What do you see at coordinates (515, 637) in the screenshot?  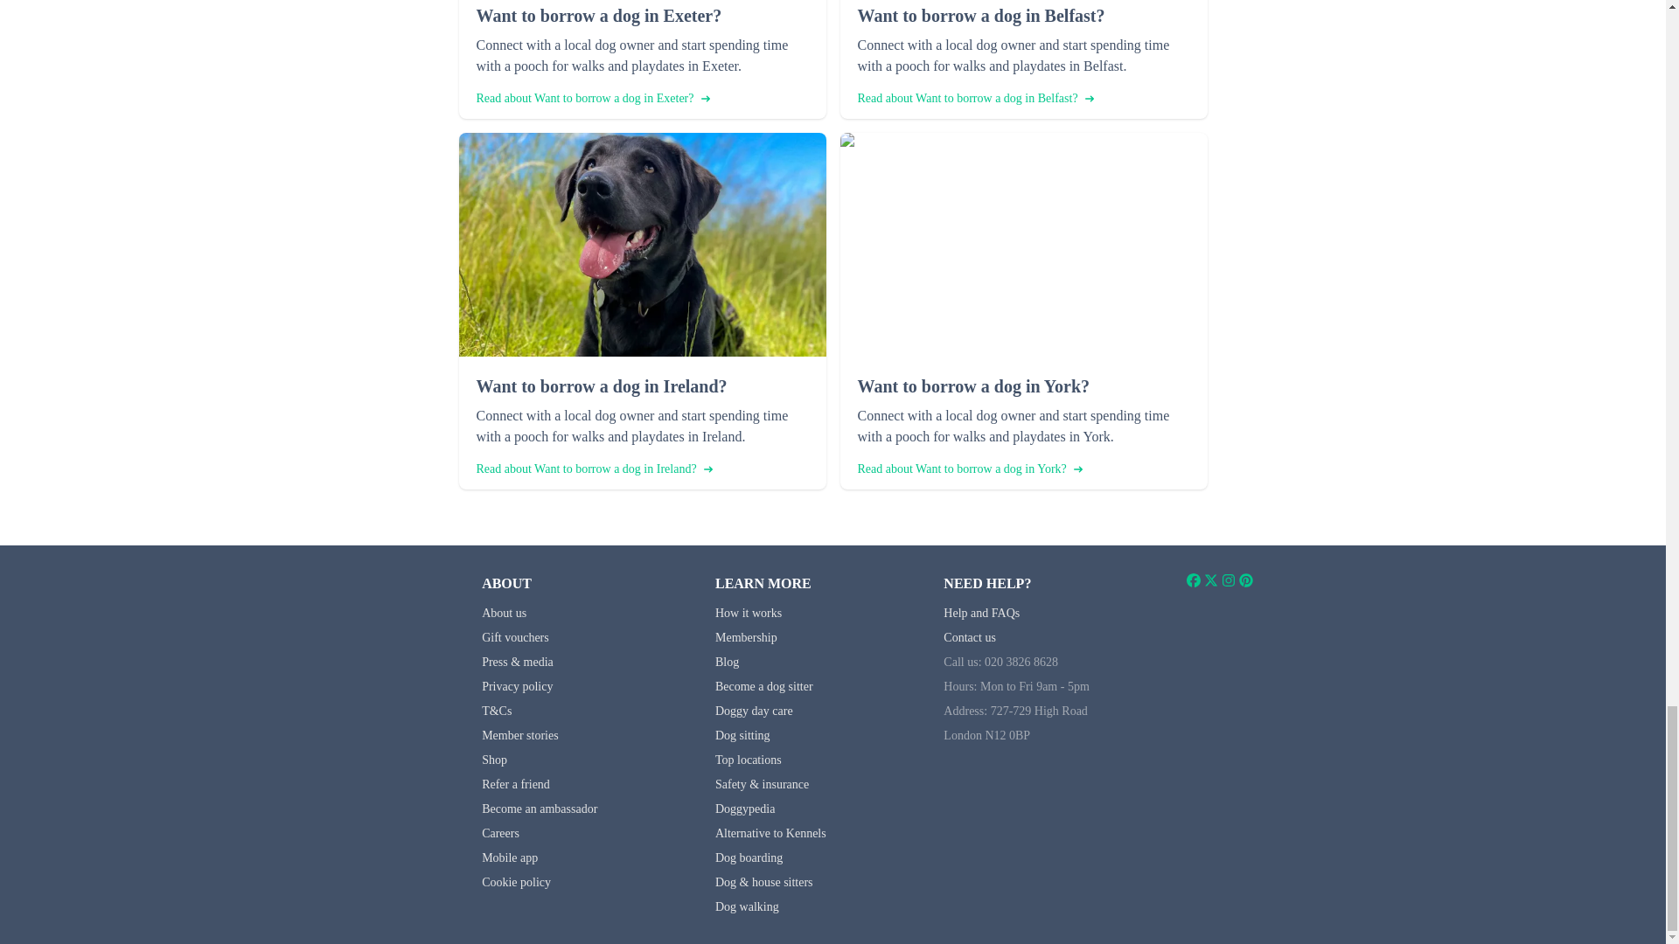 I see `Gift vouchers` at bounding box center [515, 637].